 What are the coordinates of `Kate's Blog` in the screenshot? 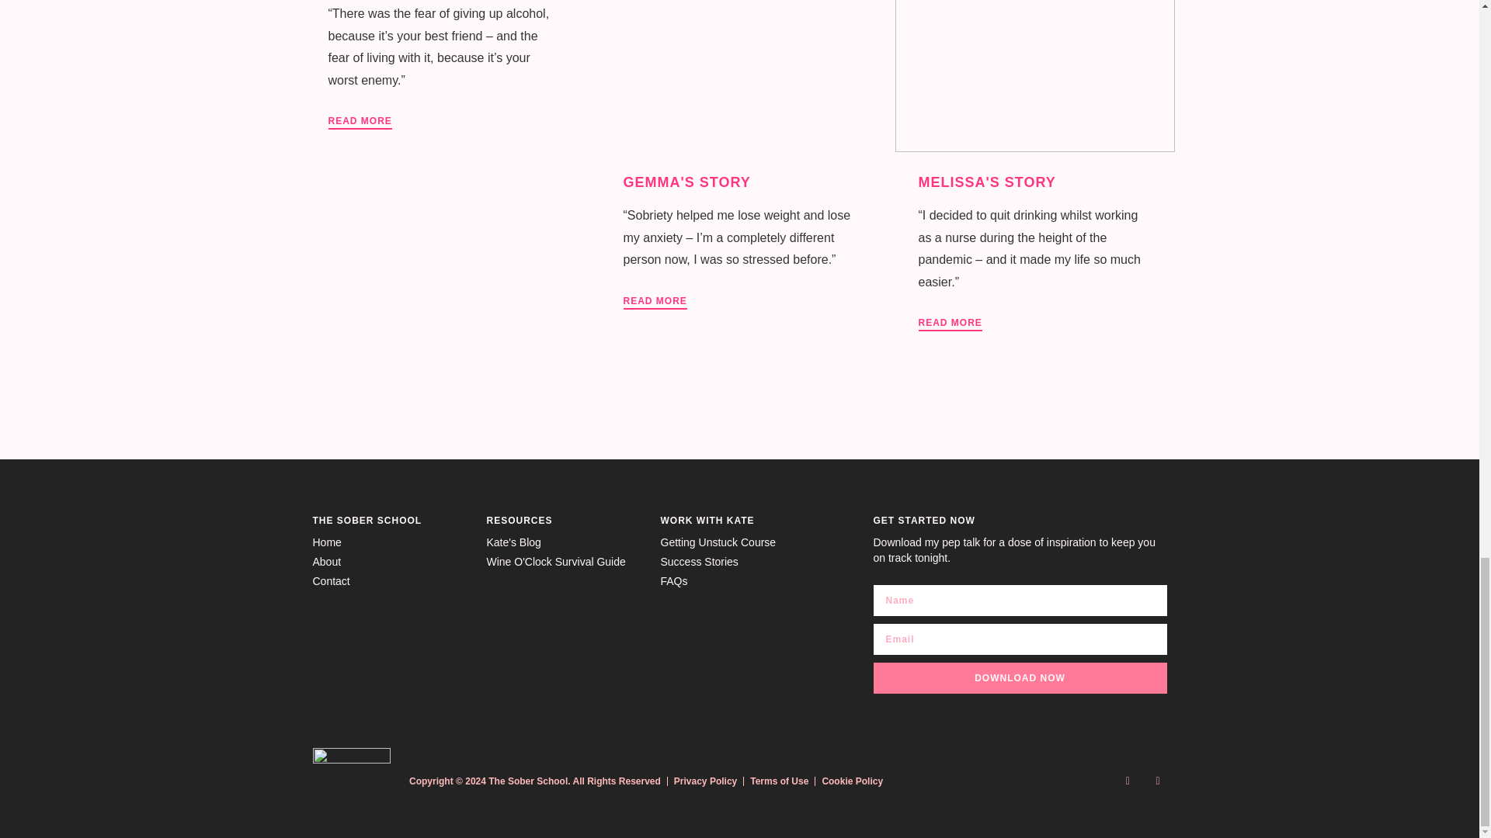 It's located at (565, 543).